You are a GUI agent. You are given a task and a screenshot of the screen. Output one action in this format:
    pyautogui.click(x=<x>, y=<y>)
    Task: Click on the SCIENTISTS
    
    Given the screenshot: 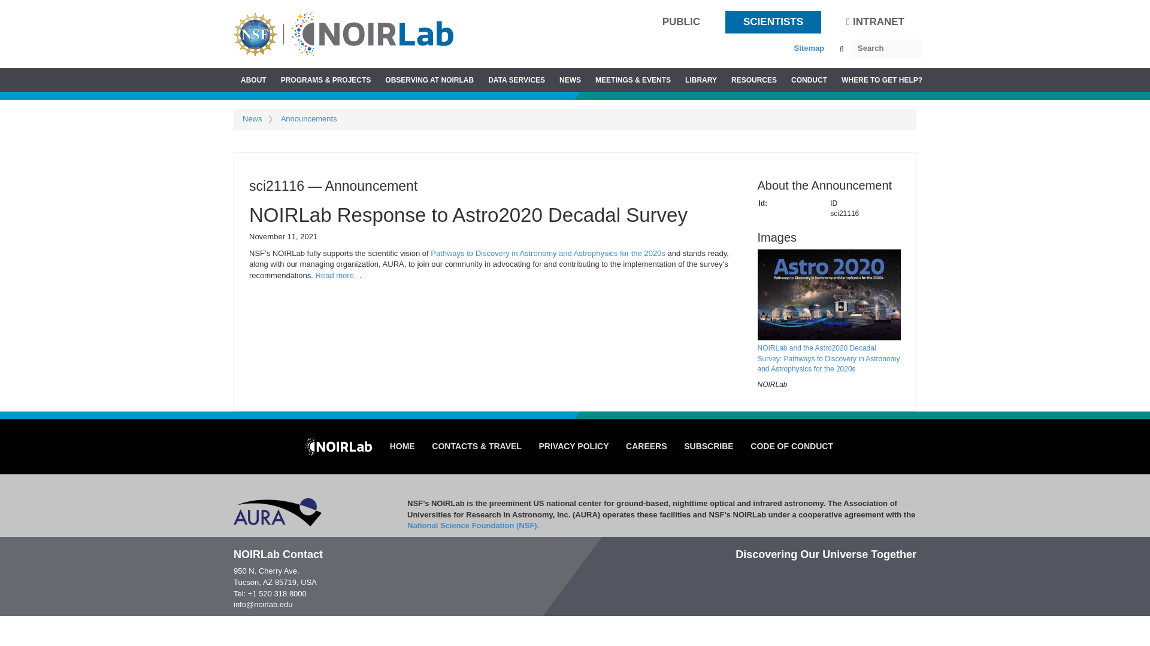 What is the action you would take?
    pyautogui.click(x=773, y=23)
    